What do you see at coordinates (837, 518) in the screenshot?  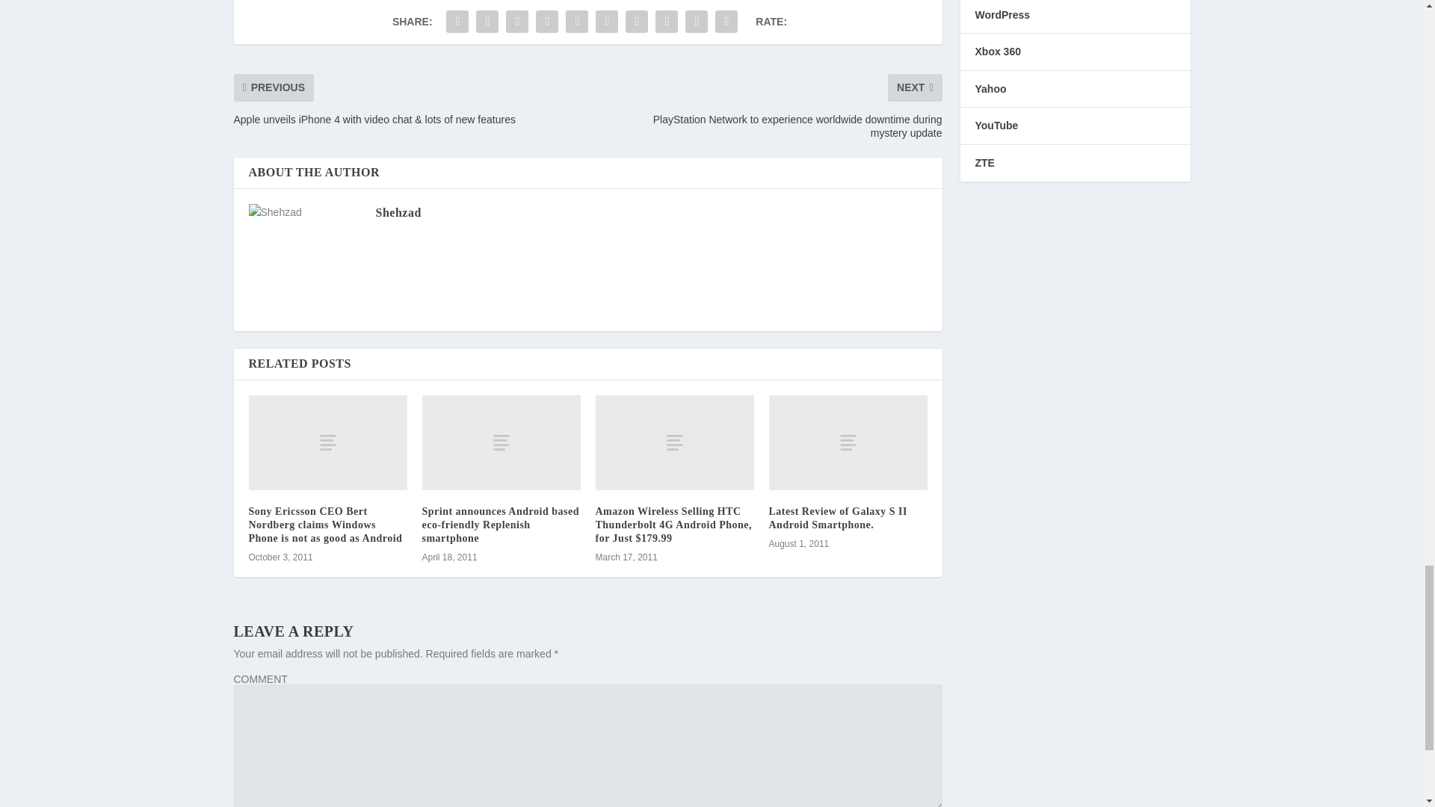 I see `Latest Review of Galaxy S II Android Smartphone.` at bounding box center [837, 518].